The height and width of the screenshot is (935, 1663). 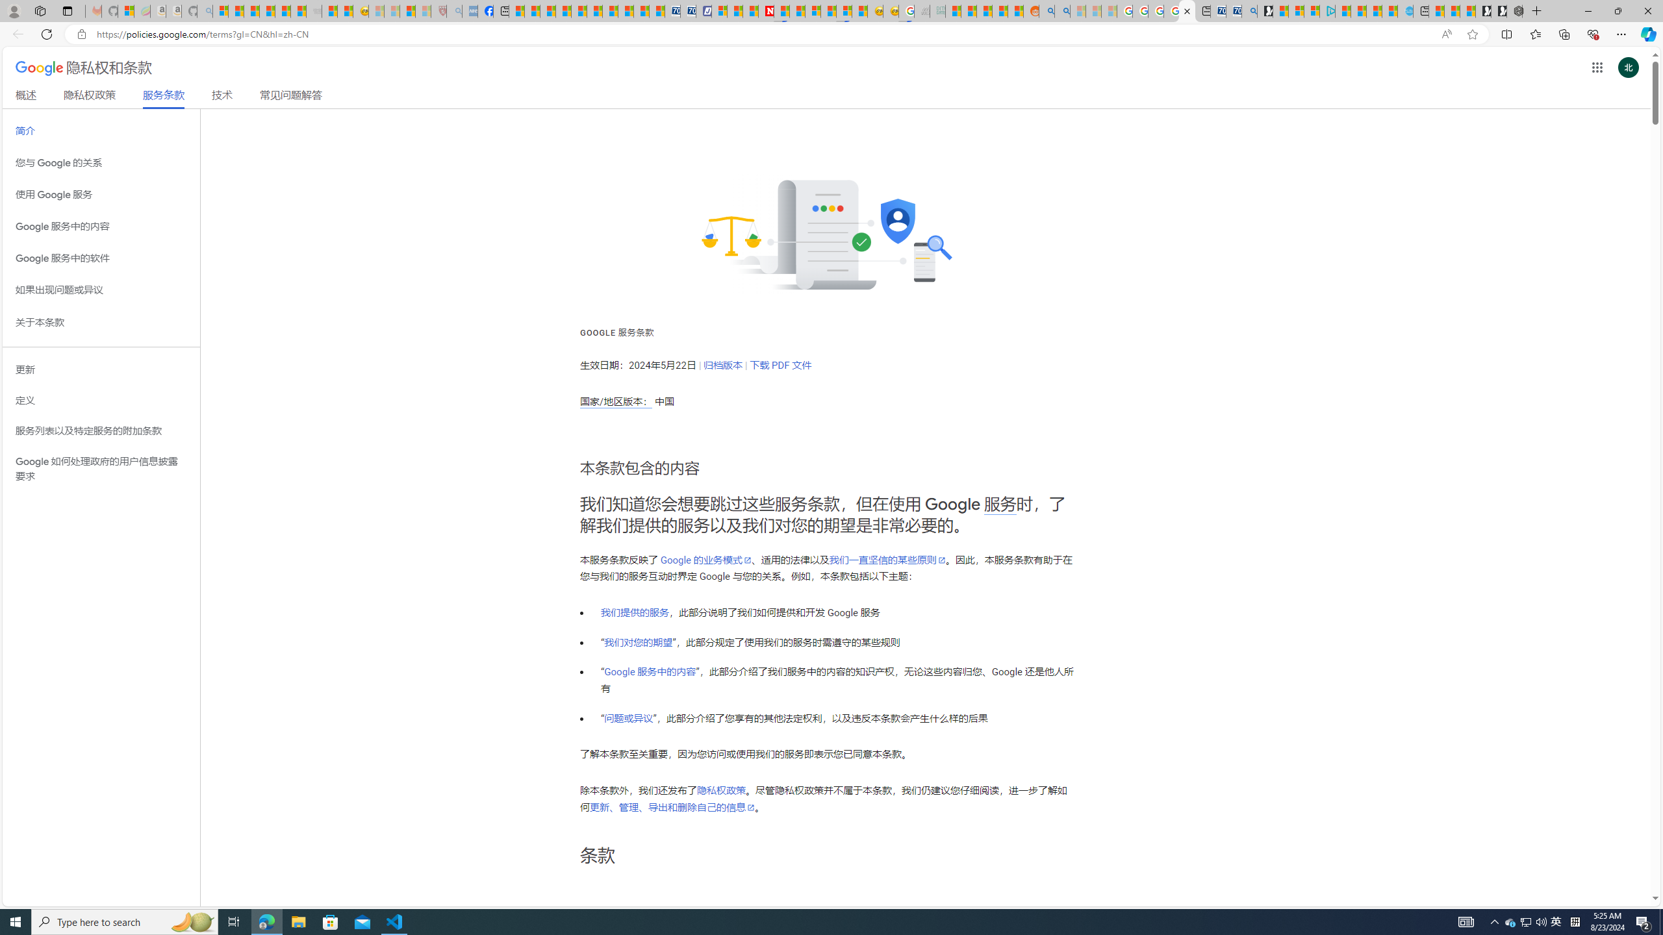 I want to click on Home | Sky Blue Bikes - Sky Blue Bikes, so click(x=1404, y=11).